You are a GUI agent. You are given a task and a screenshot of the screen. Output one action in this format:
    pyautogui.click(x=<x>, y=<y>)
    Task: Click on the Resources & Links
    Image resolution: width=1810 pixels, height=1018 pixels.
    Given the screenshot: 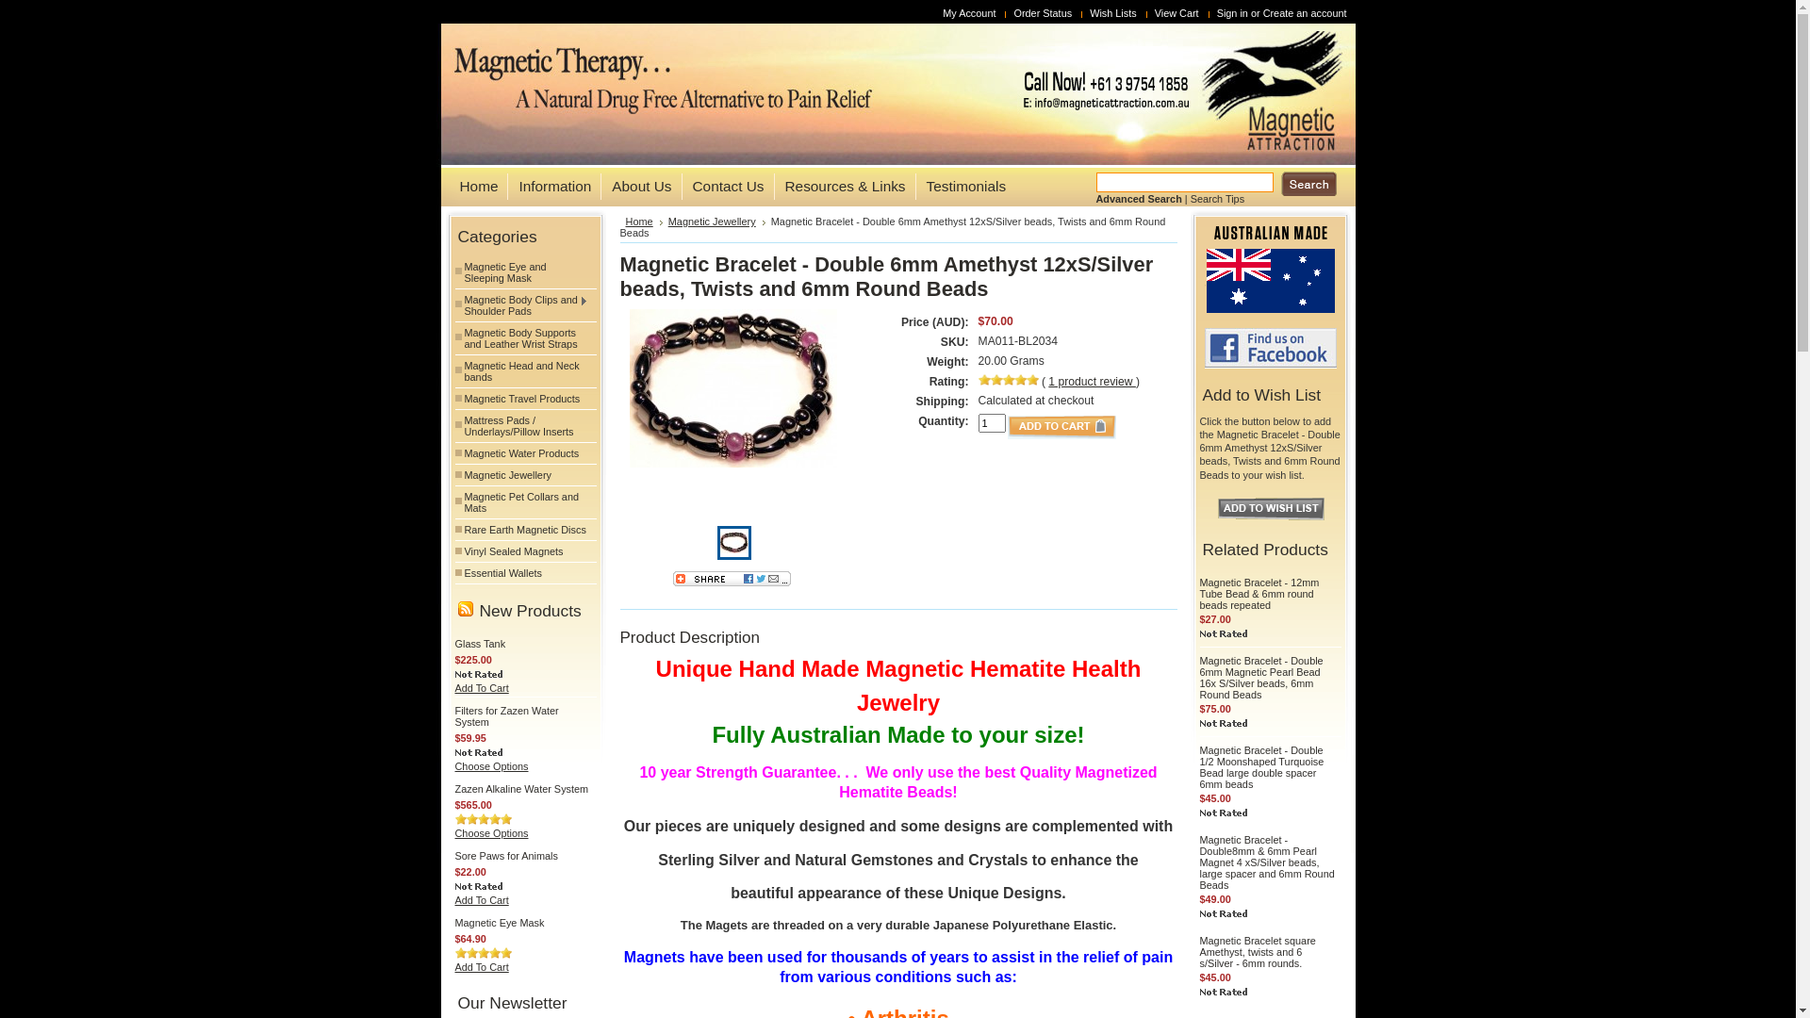 What is the action you would take?
    pyautogui.click(x=839, y=187)
    